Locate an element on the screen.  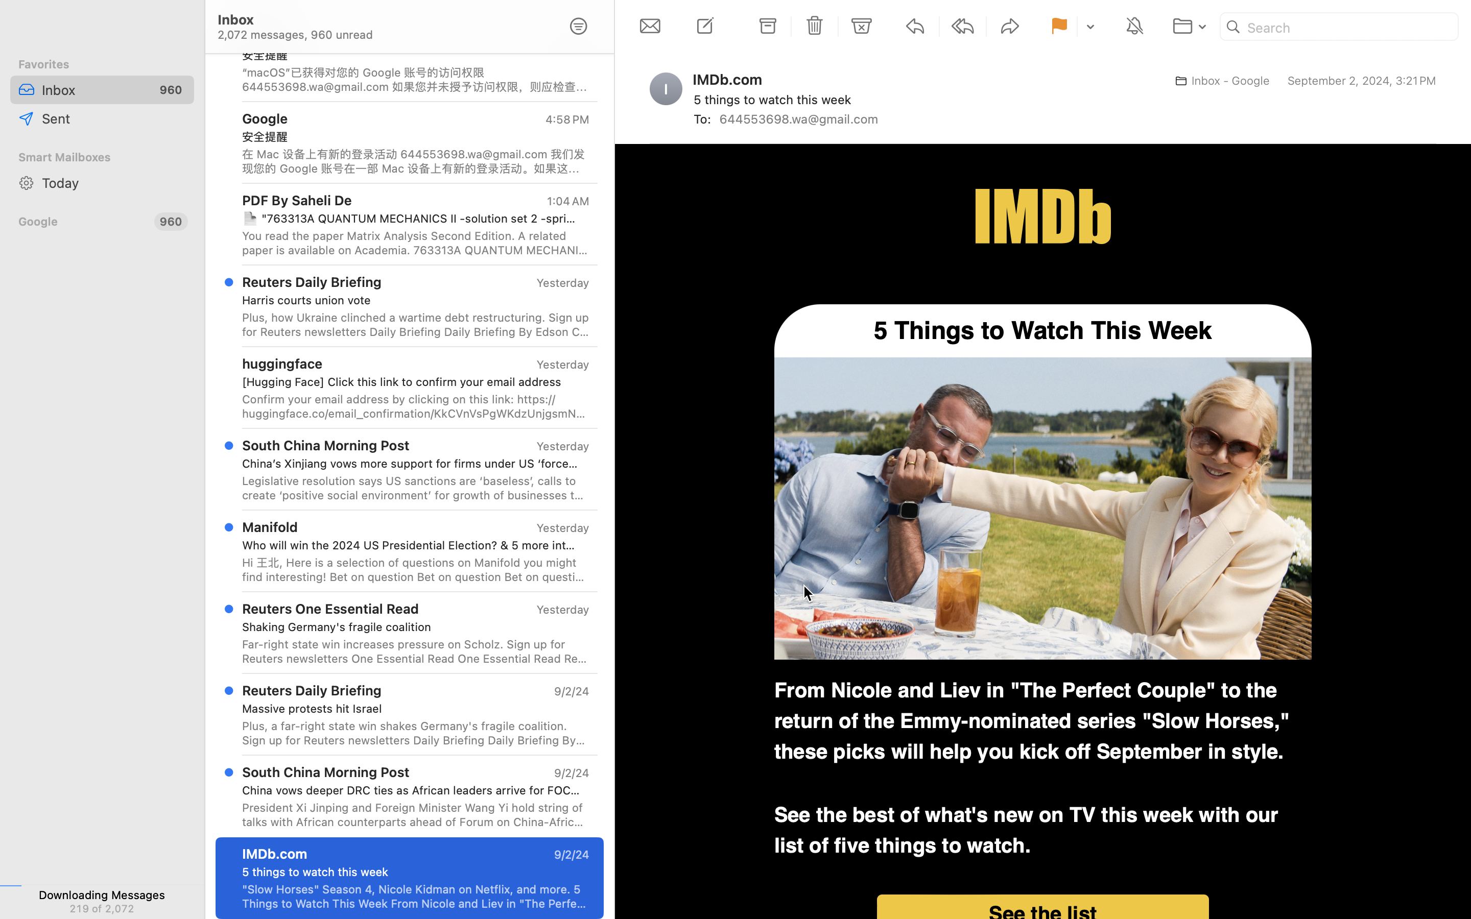
China’s Xinjiang vows more support for firms under US ‘forced labour’ sanctions is located at coordinates (412, 464).